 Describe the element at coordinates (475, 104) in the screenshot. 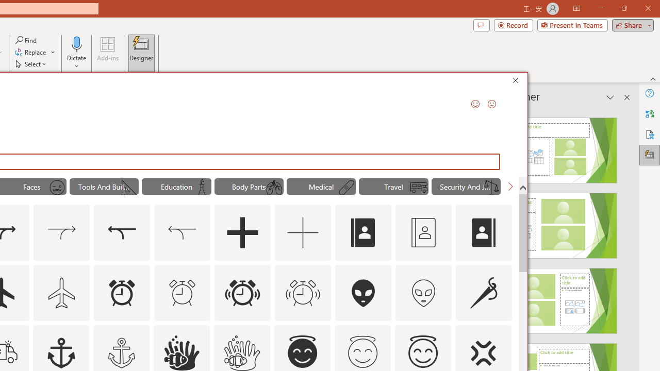

I see `Send a Smile` at that location.